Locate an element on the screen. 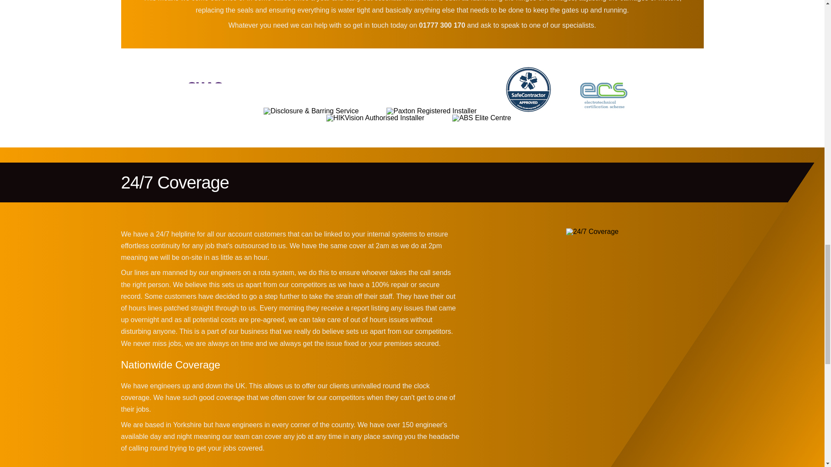 This screenshot has width=831, height=467. CHAS is located at coordinates (209, 90).